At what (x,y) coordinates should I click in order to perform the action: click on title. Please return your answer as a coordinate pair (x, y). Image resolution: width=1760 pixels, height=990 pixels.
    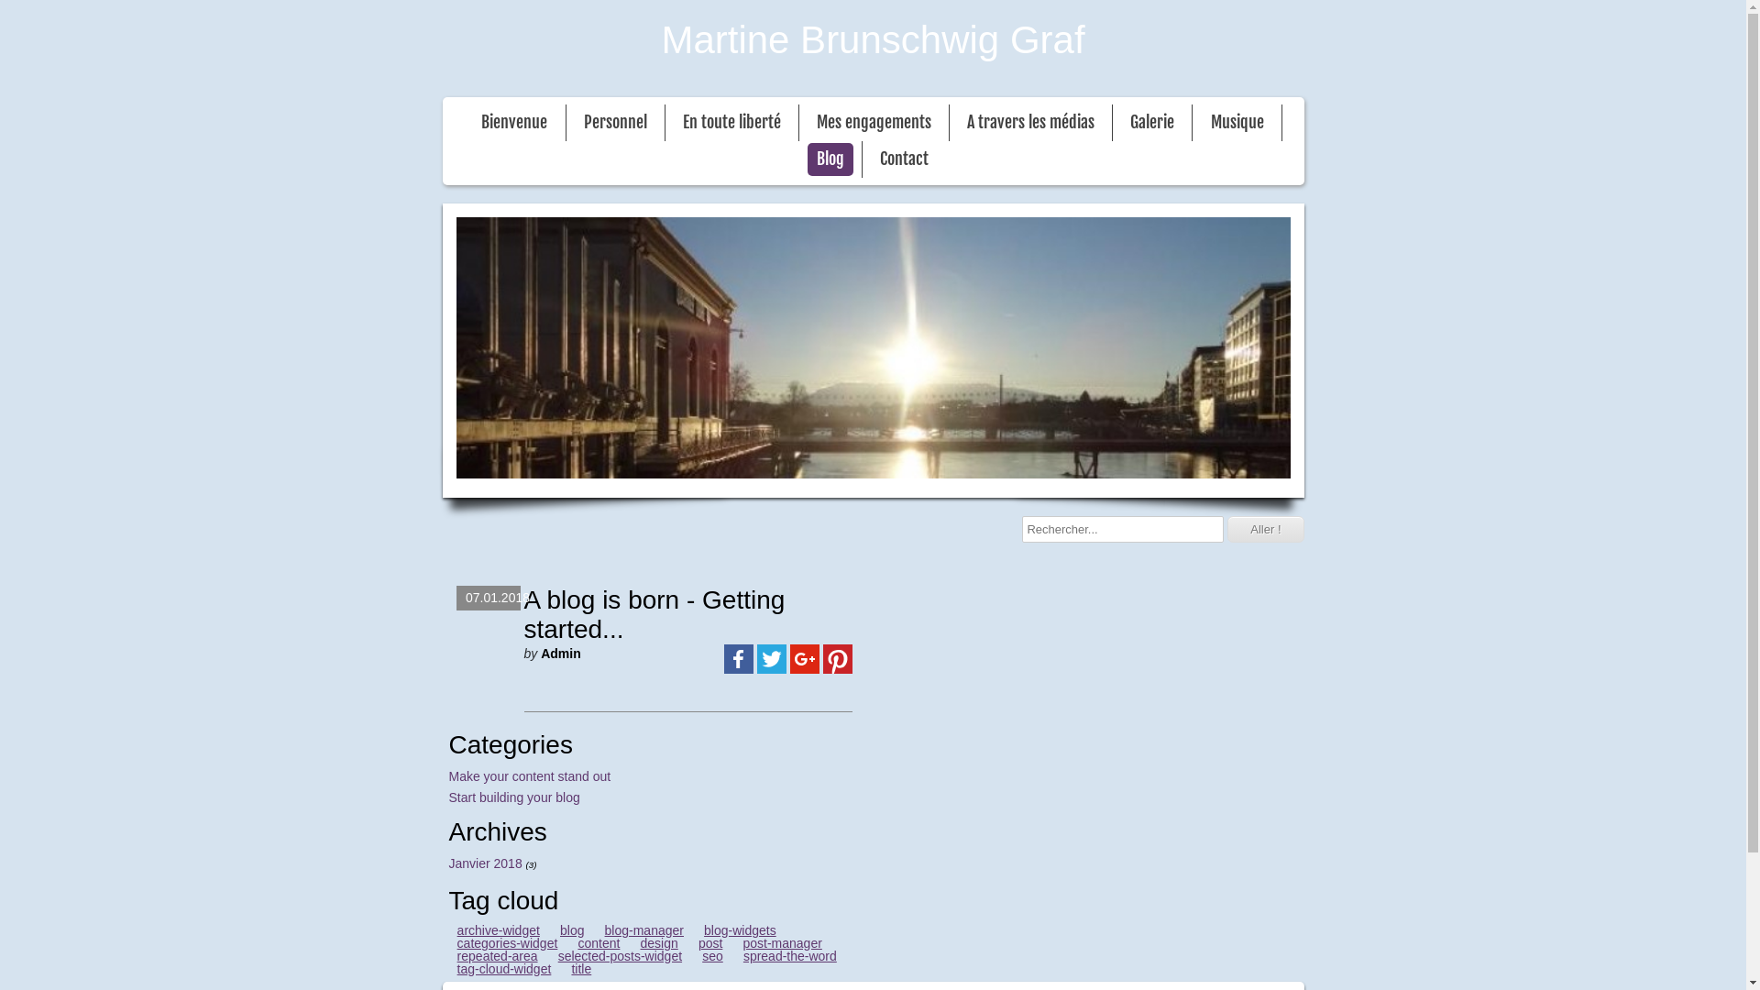
    Looking at the image, I should click on (581, 969).